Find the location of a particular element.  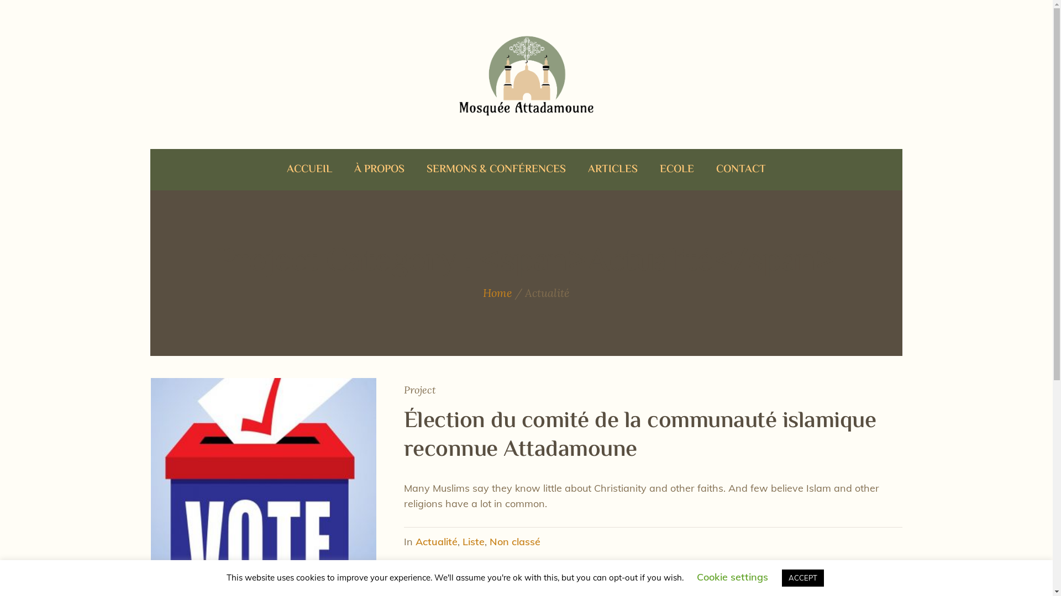

ACCEPT is located at coordinates (802, 578).